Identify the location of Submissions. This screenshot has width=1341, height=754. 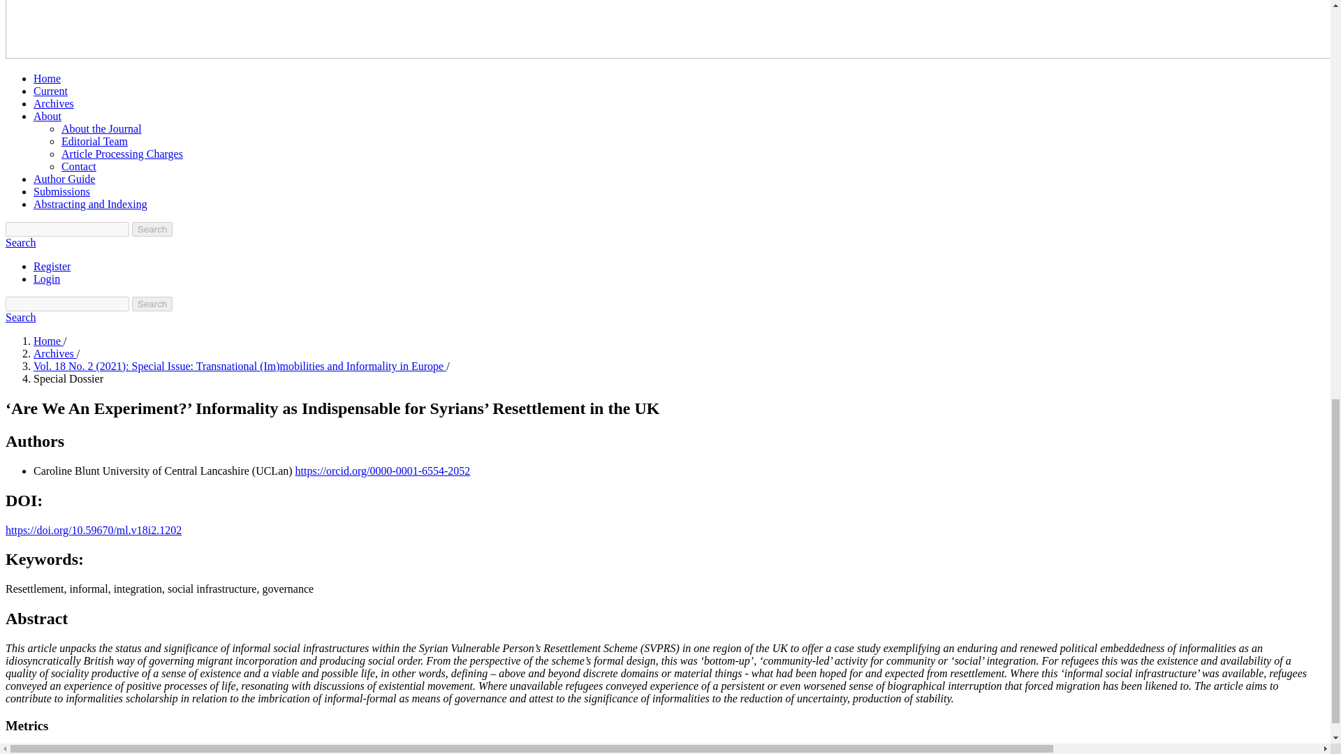
(61, 191).